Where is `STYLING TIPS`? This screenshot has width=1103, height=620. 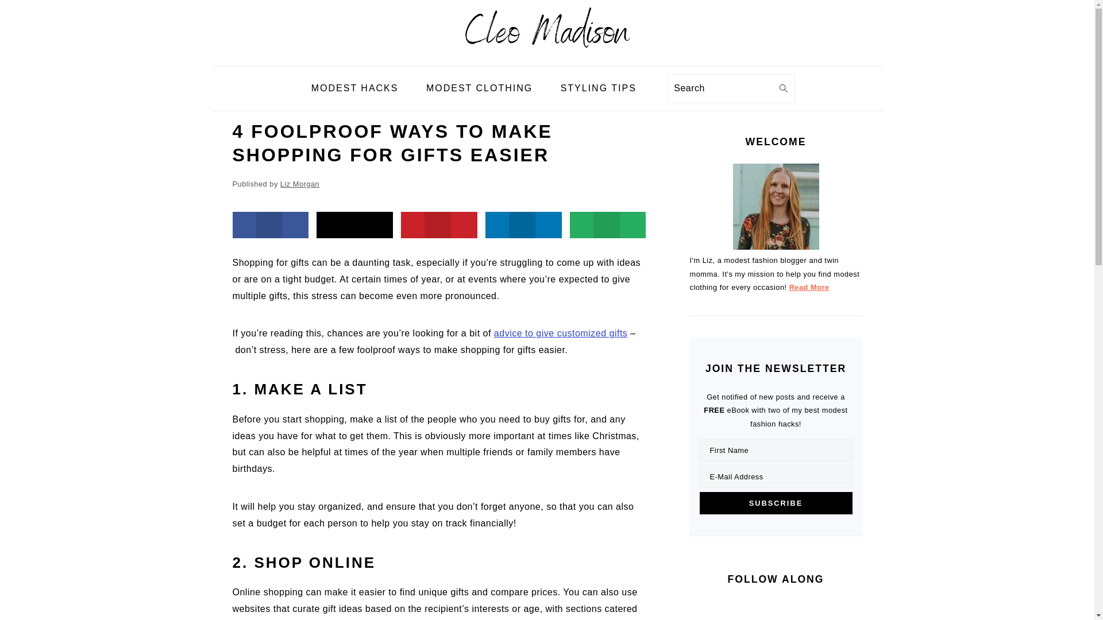
STYLING TIPS is located at coordinates (598, 88).